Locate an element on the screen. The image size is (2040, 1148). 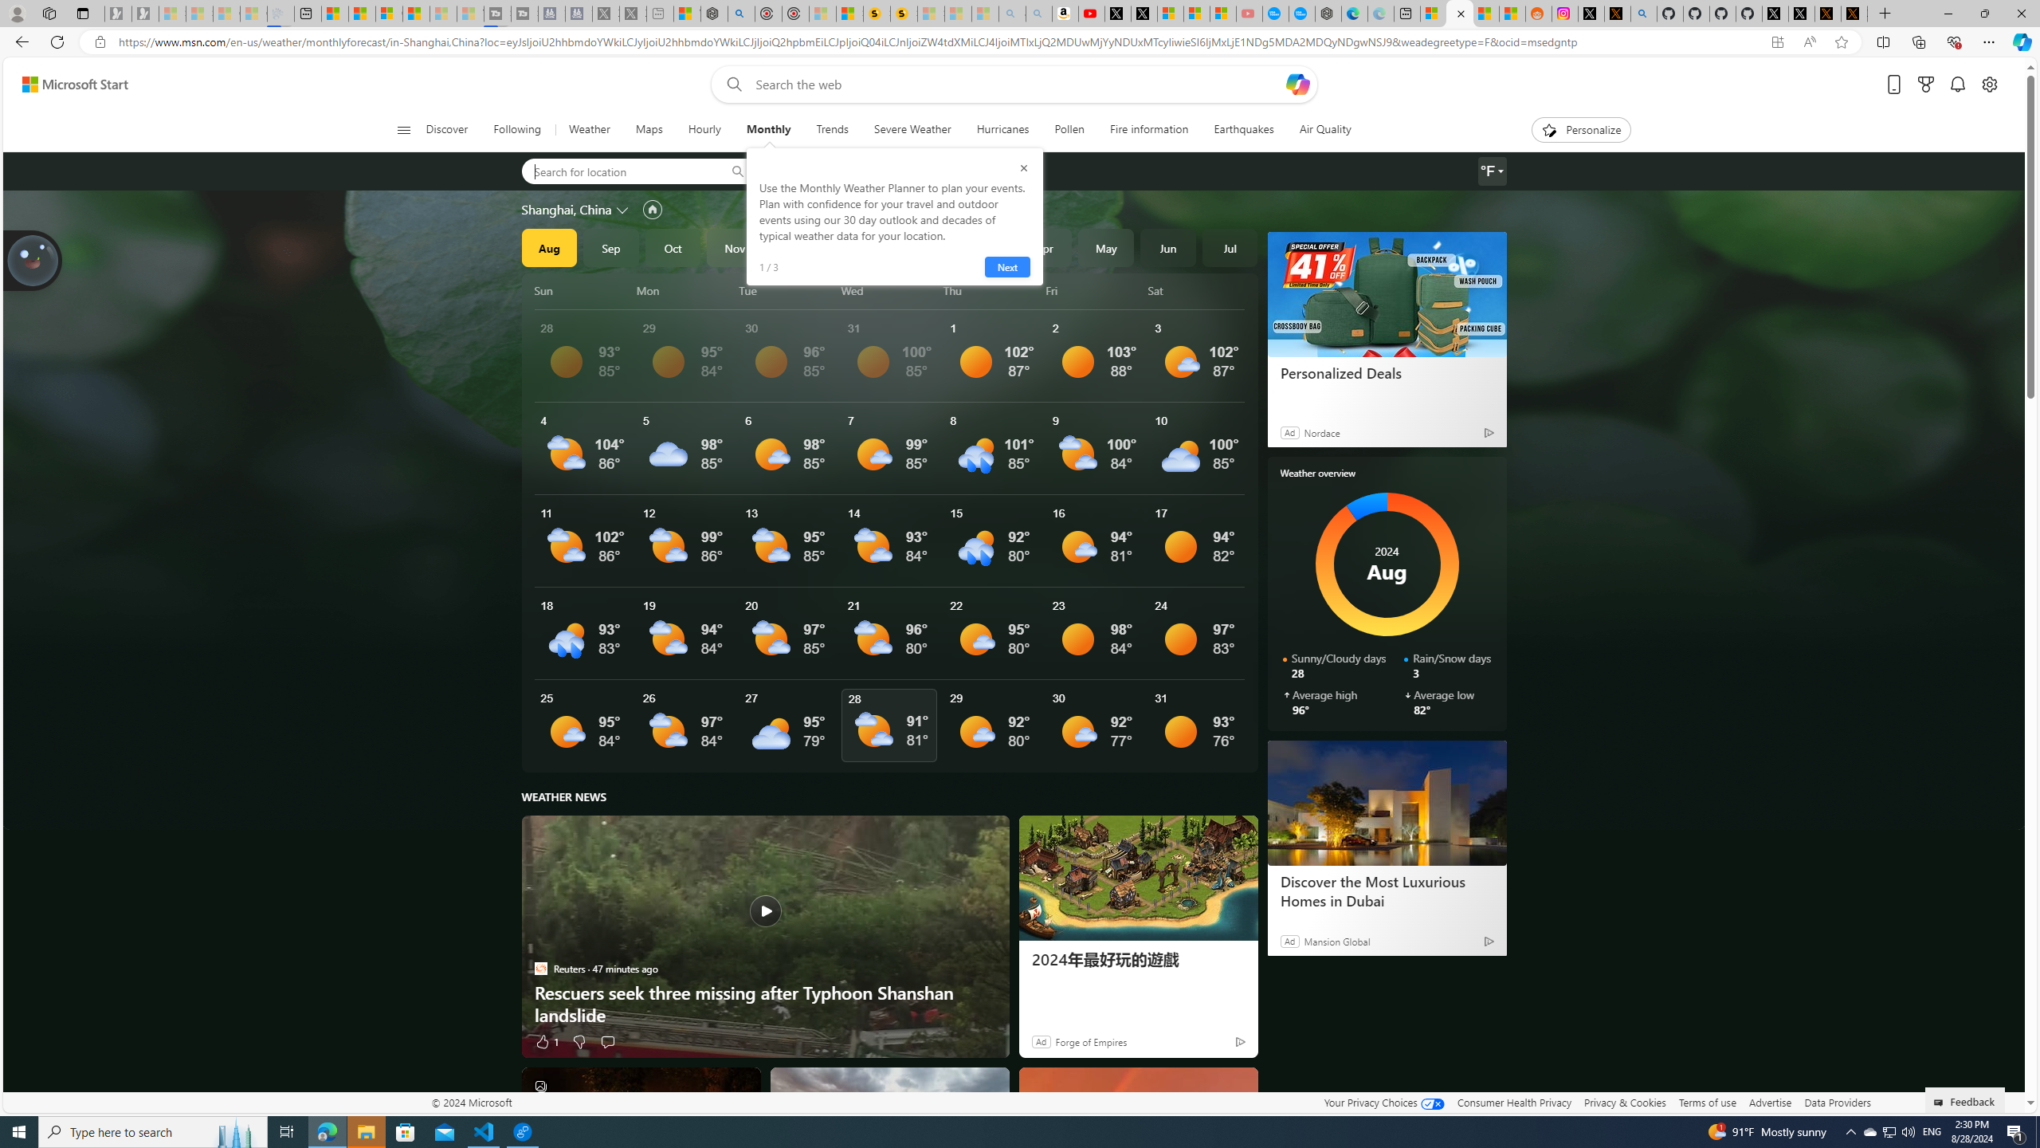
Terms of use is located at coordinates (1707, 1102).